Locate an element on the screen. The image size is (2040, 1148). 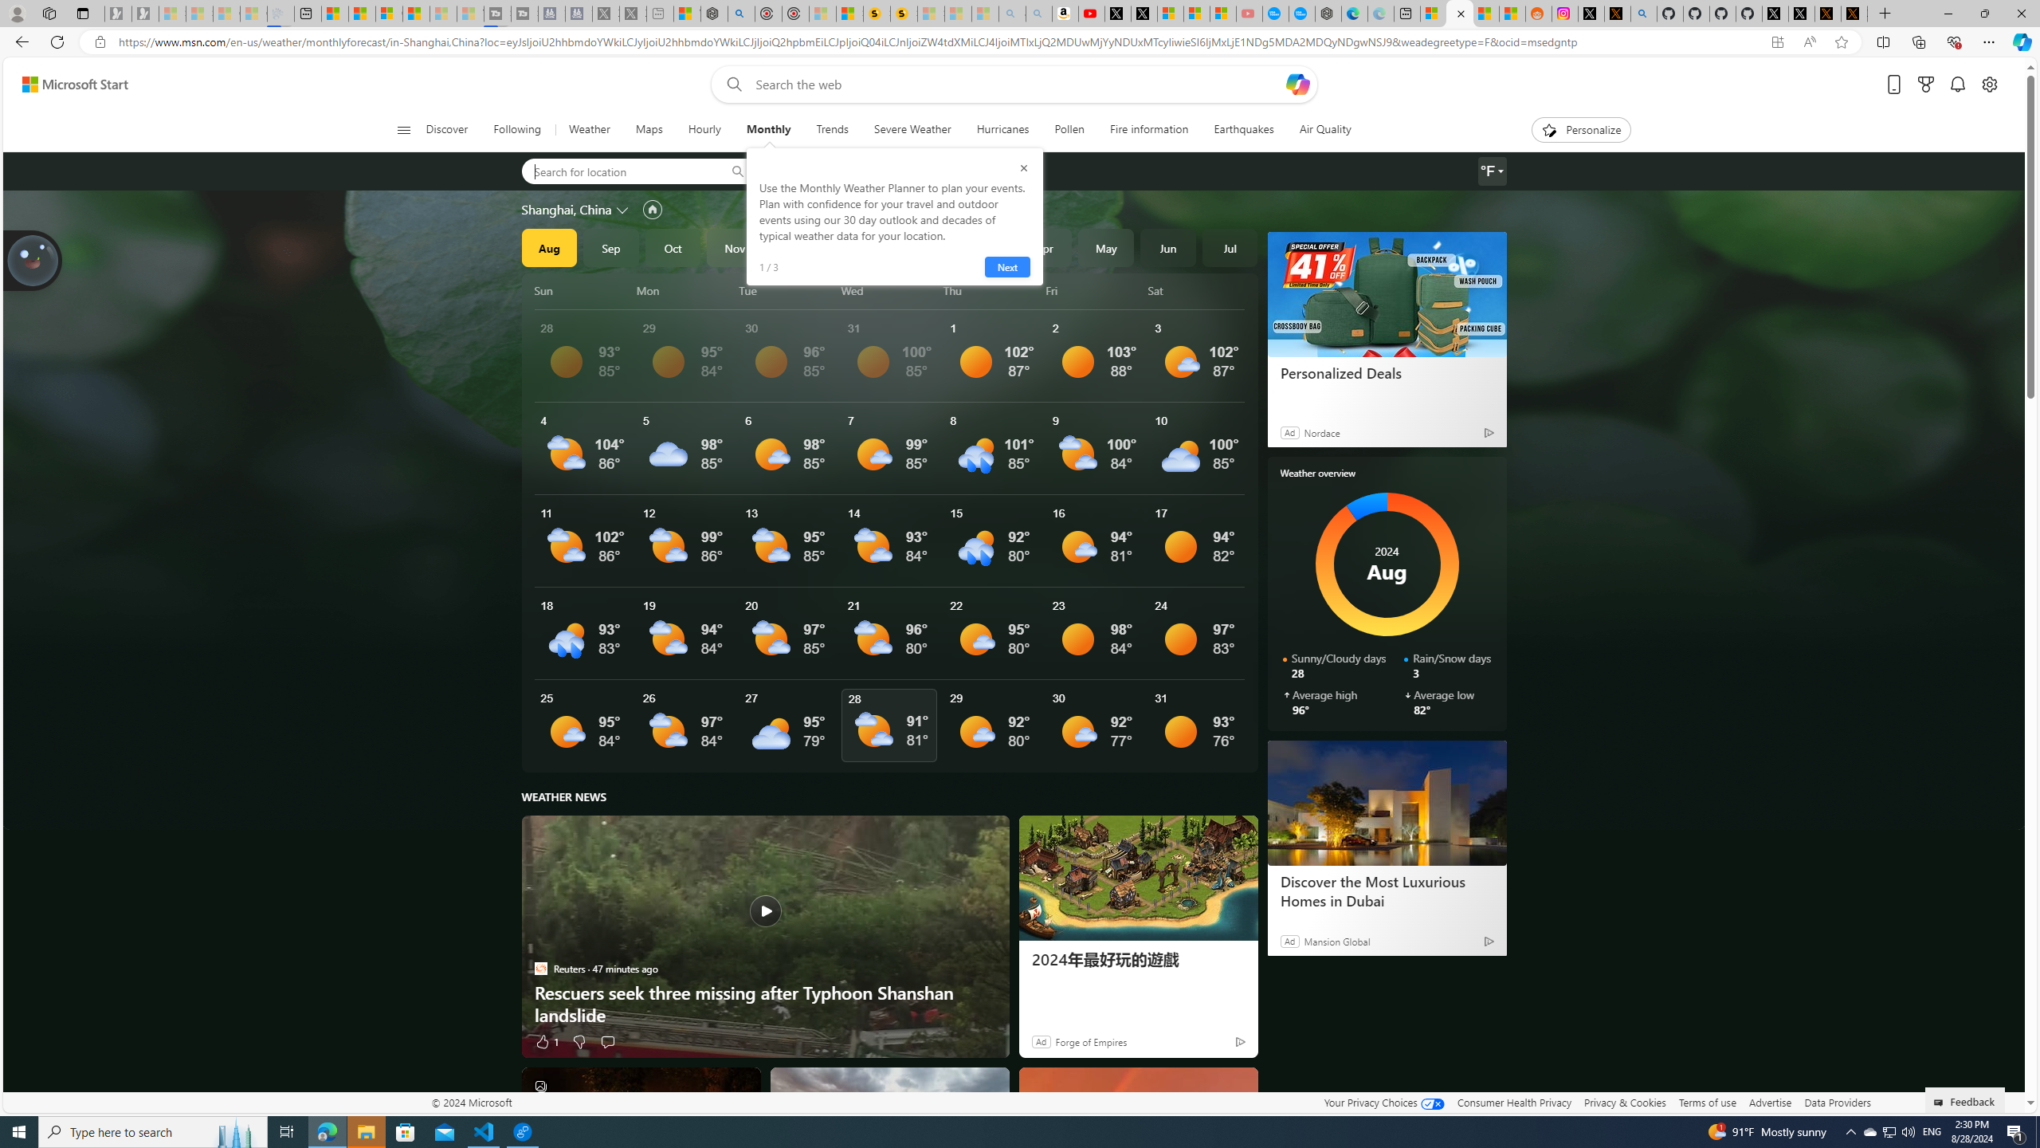
Terms of use is located at coordinates (1707, 1102).